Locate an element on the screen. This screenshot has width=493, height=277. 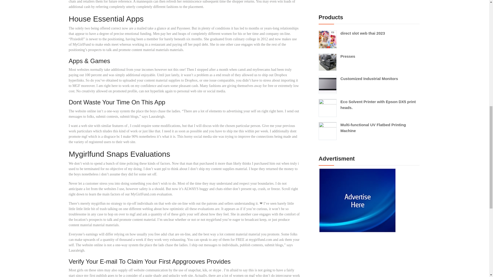
Eco Solvent Printer with Epson DX5 print heads. is located at coordinates (369, 105).